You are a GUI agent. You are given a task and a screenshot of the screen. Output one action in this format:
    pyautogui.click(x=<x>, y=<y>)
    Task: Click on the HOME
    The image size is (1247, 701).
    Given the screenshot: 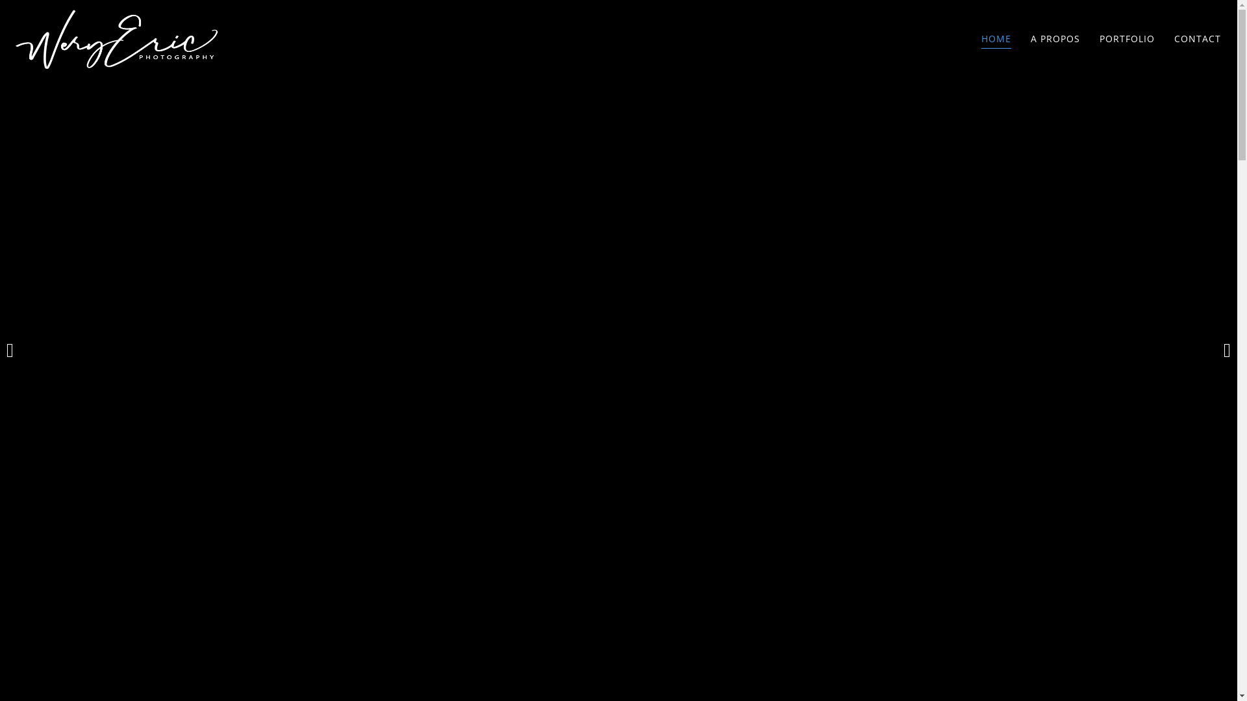 What is the action you would take?
    pyautogui.click(x=996, y=39)
    